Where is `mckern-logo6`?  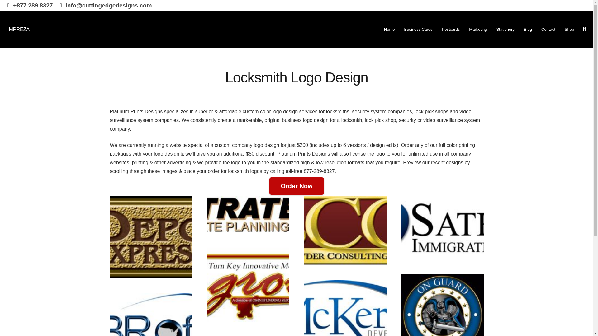 mckern-logo6 is located at coordinates (345, 308).